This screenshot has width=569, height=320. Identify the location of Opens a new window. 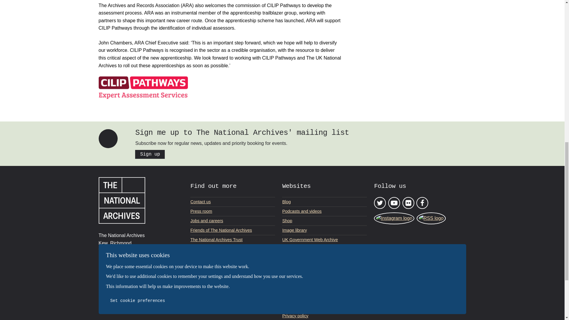
(324, 268).